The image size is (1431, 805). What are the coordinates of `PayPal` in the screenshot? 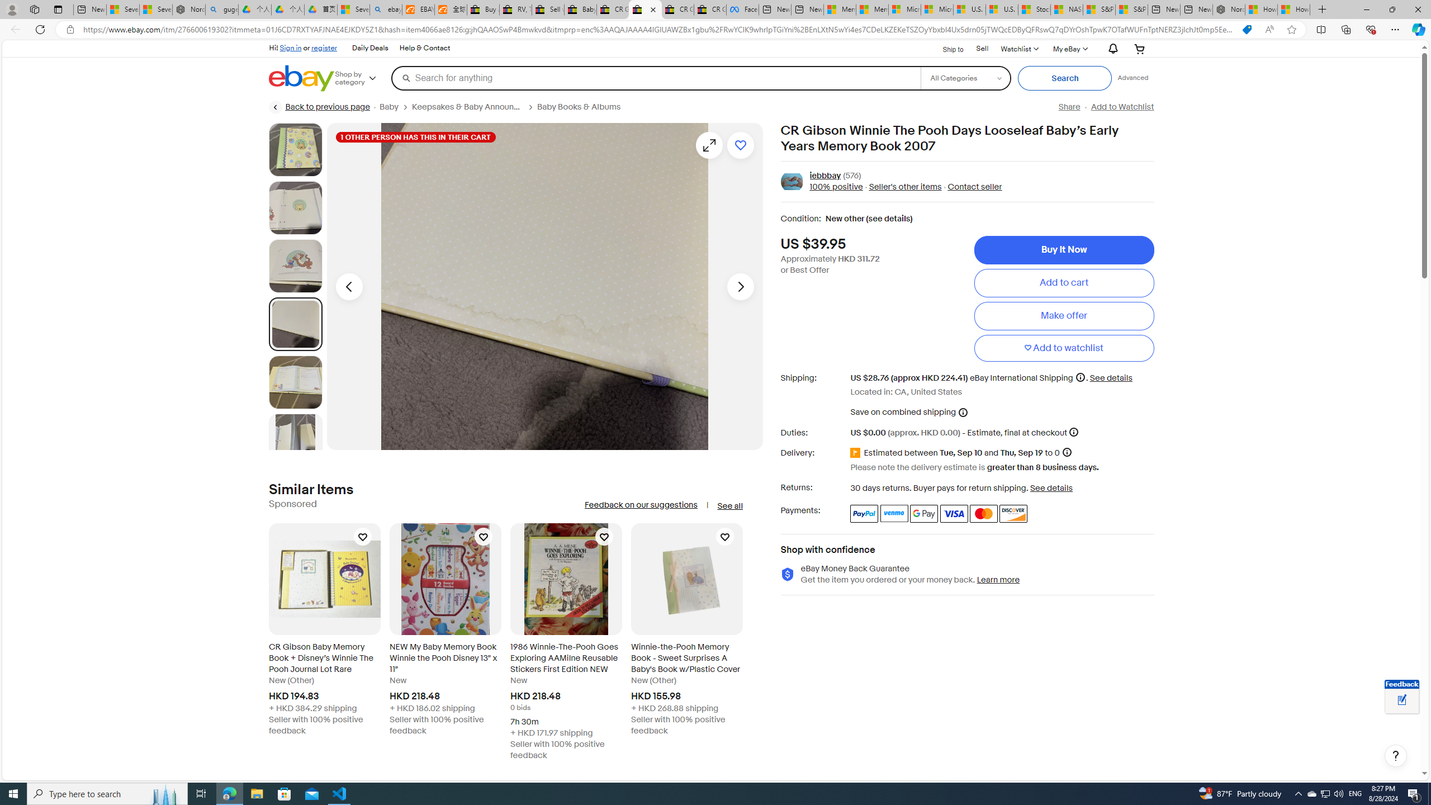 It's located at (864, 513).